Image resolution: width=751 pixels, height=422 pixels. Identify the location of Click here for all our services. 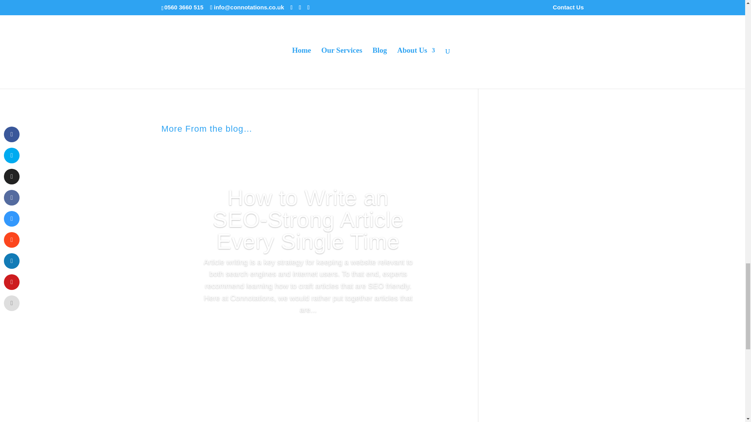
(308, 44).